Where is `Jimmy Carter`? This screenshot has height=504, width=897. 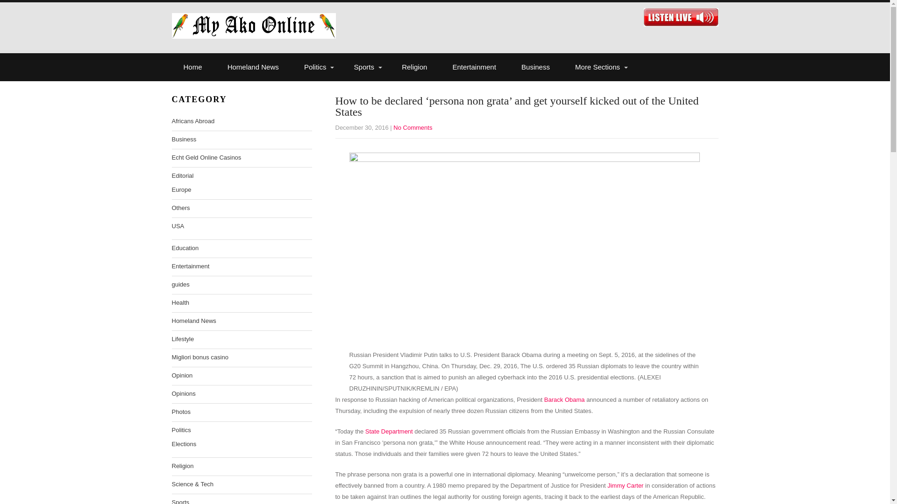 Jimmy Carter is located at coordinates (625, 485).